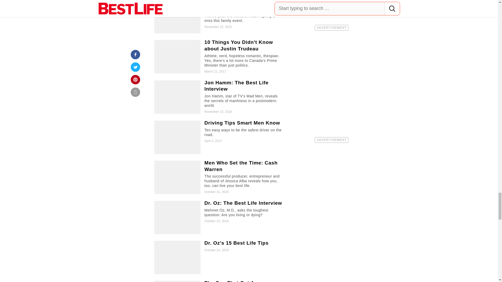 The width and height of the screenshot is (502, 282). I want to click on Men Who Set the Time: Cash Warren, so click(219, 177).